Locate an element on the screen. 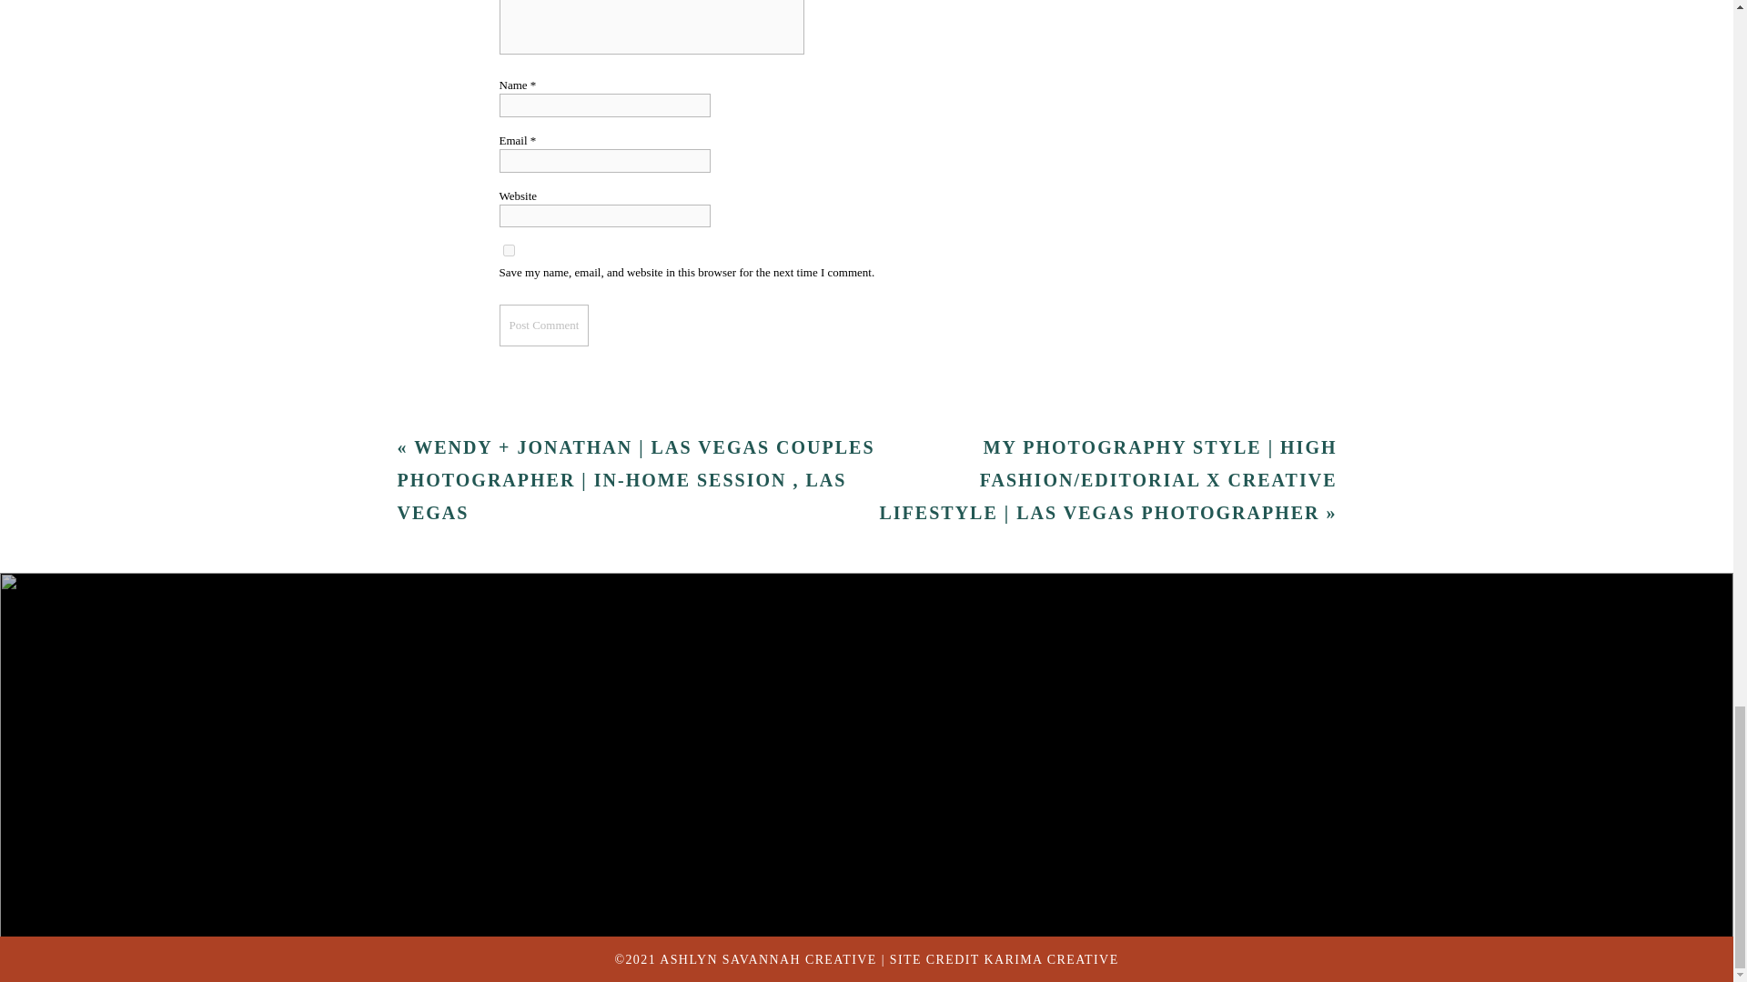  Post Comment is located at coordinates (543, 325).